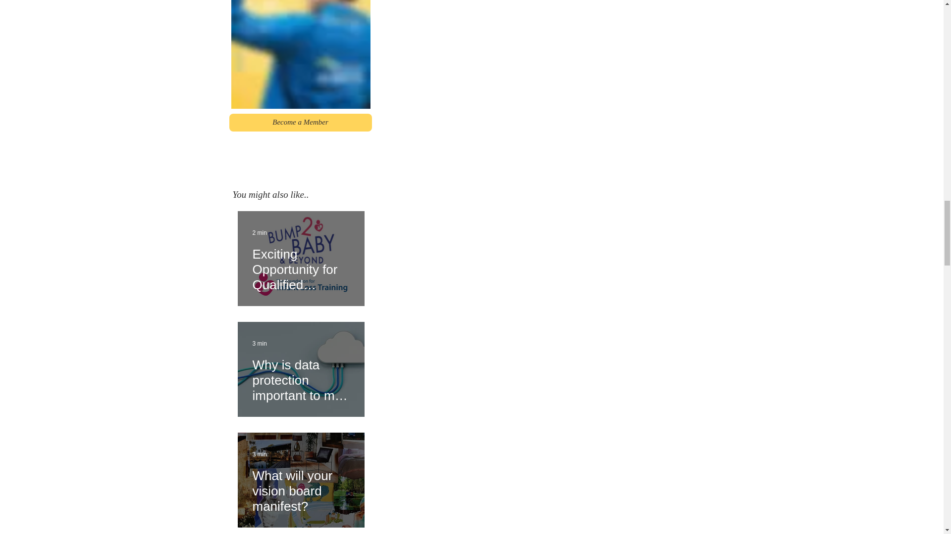 Image resolution: width=951 pixels, height=534 pixels. I want to click on Why is data protection important to my practice?, so click(301, 376).